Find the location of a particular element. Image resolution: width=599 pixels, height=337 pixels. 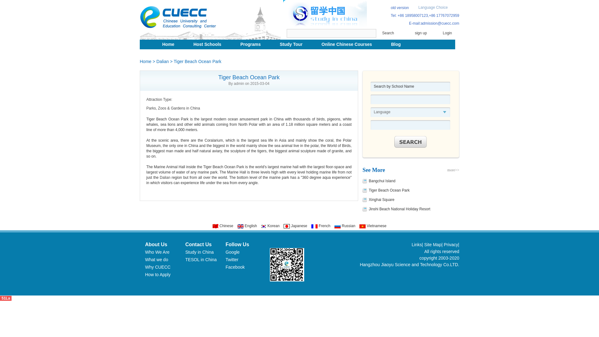

Study Tour is located at coordinates (292, 44).